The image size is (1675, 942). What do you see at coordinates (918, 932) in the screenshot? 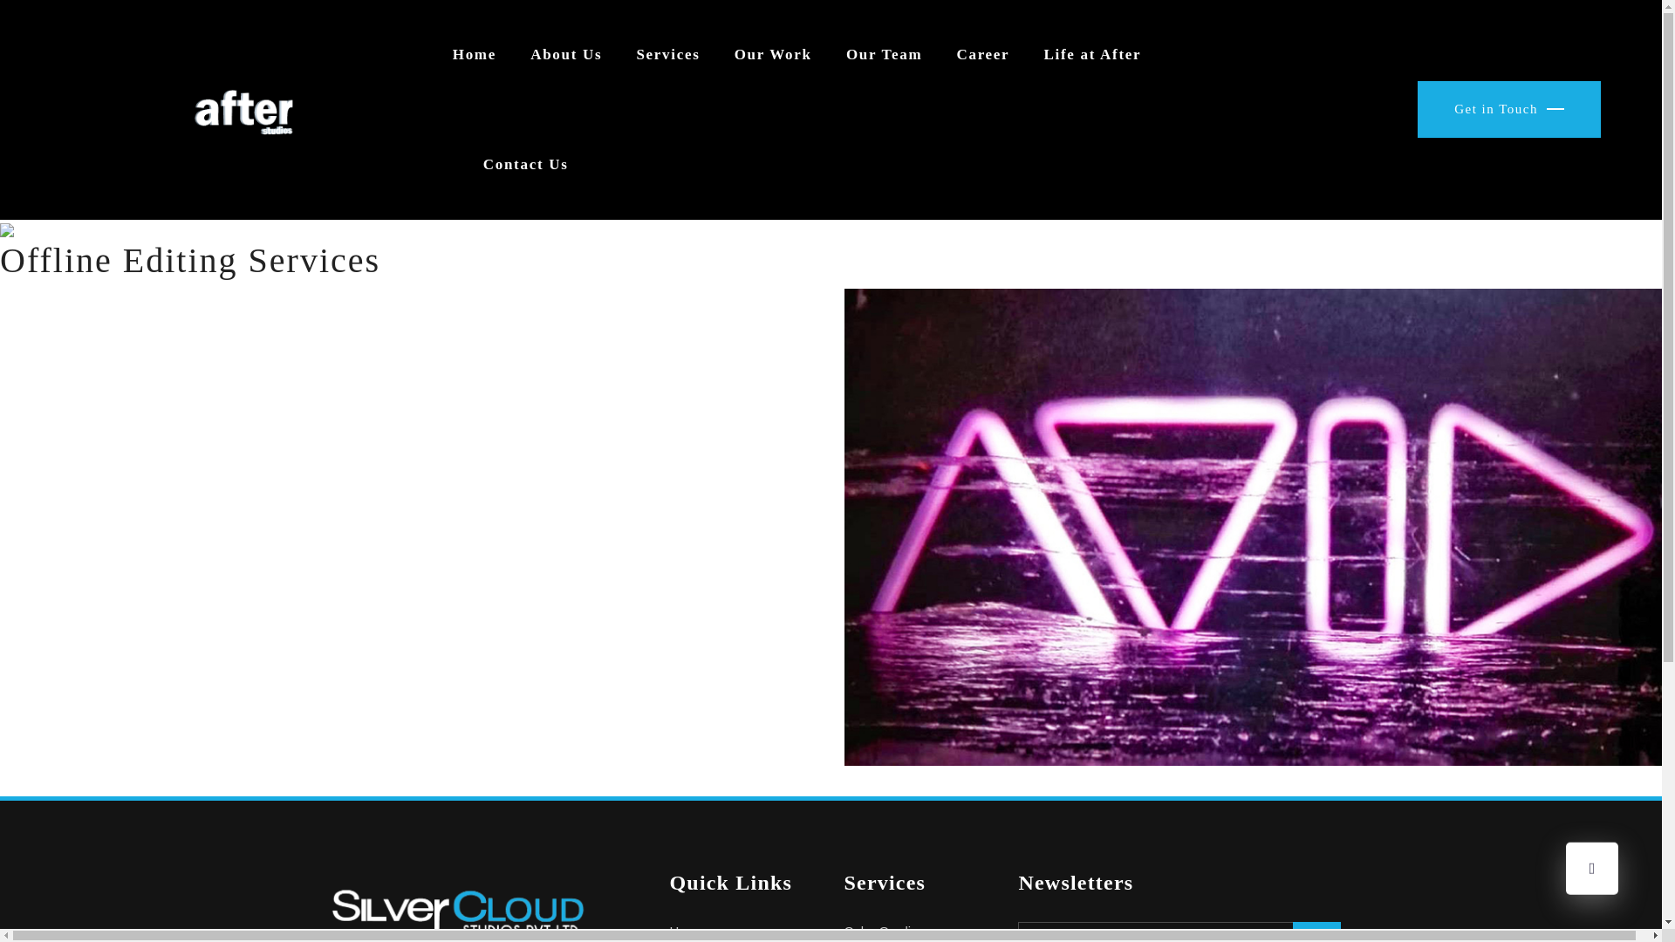
I see `Color Grading` at bounding box center [918, 932].